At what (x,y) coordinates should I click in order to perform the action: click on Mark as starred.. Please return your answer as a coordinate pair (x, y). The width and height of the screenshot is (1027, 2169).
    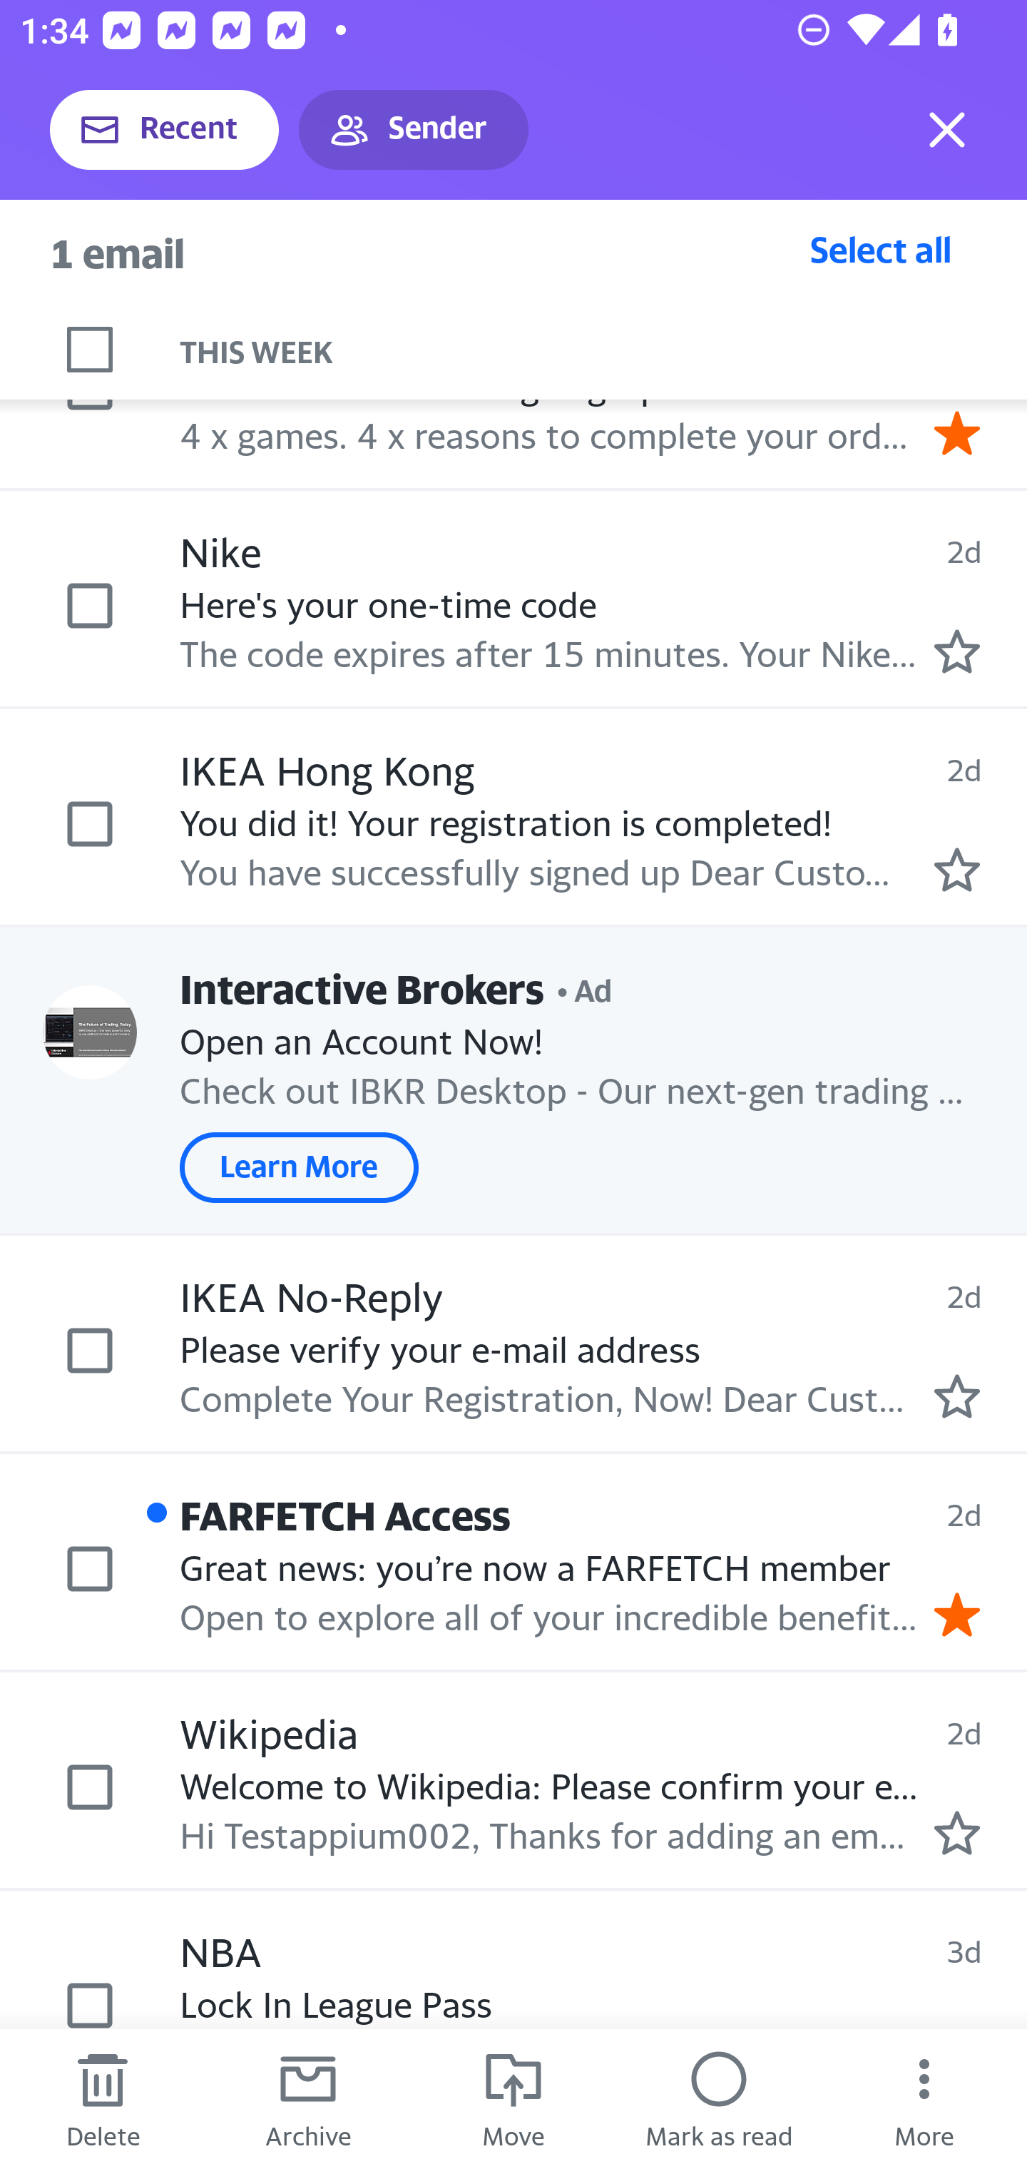
    Looking at the image, I should click on (957, 1396).